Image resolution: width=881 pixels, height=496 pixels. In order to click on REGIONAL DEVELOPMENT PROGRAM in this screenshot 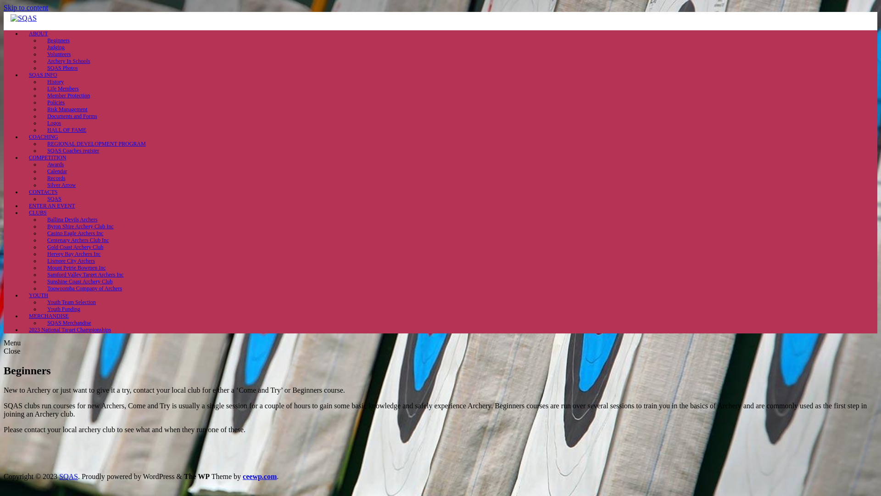, I will do `click(96, 144)`.